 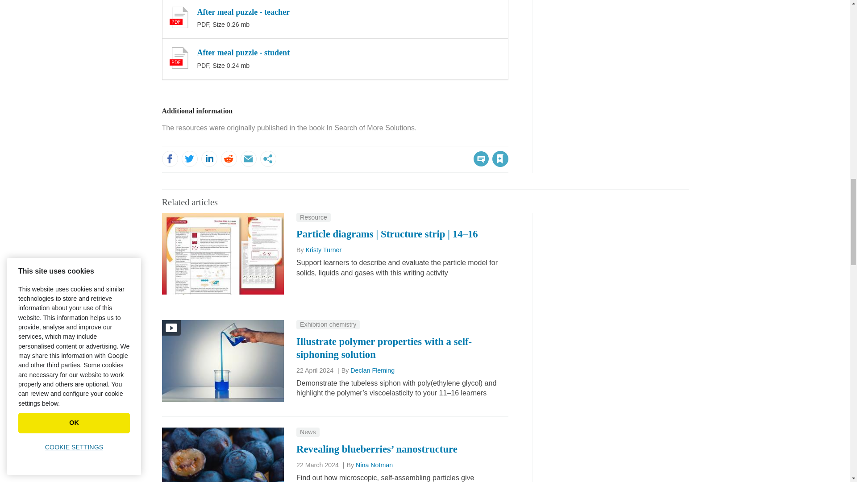 What do you see at coordinates (208, 159) in the screenshot?
I see `Share this on LinkedIn` at bounding box center [208, 159].